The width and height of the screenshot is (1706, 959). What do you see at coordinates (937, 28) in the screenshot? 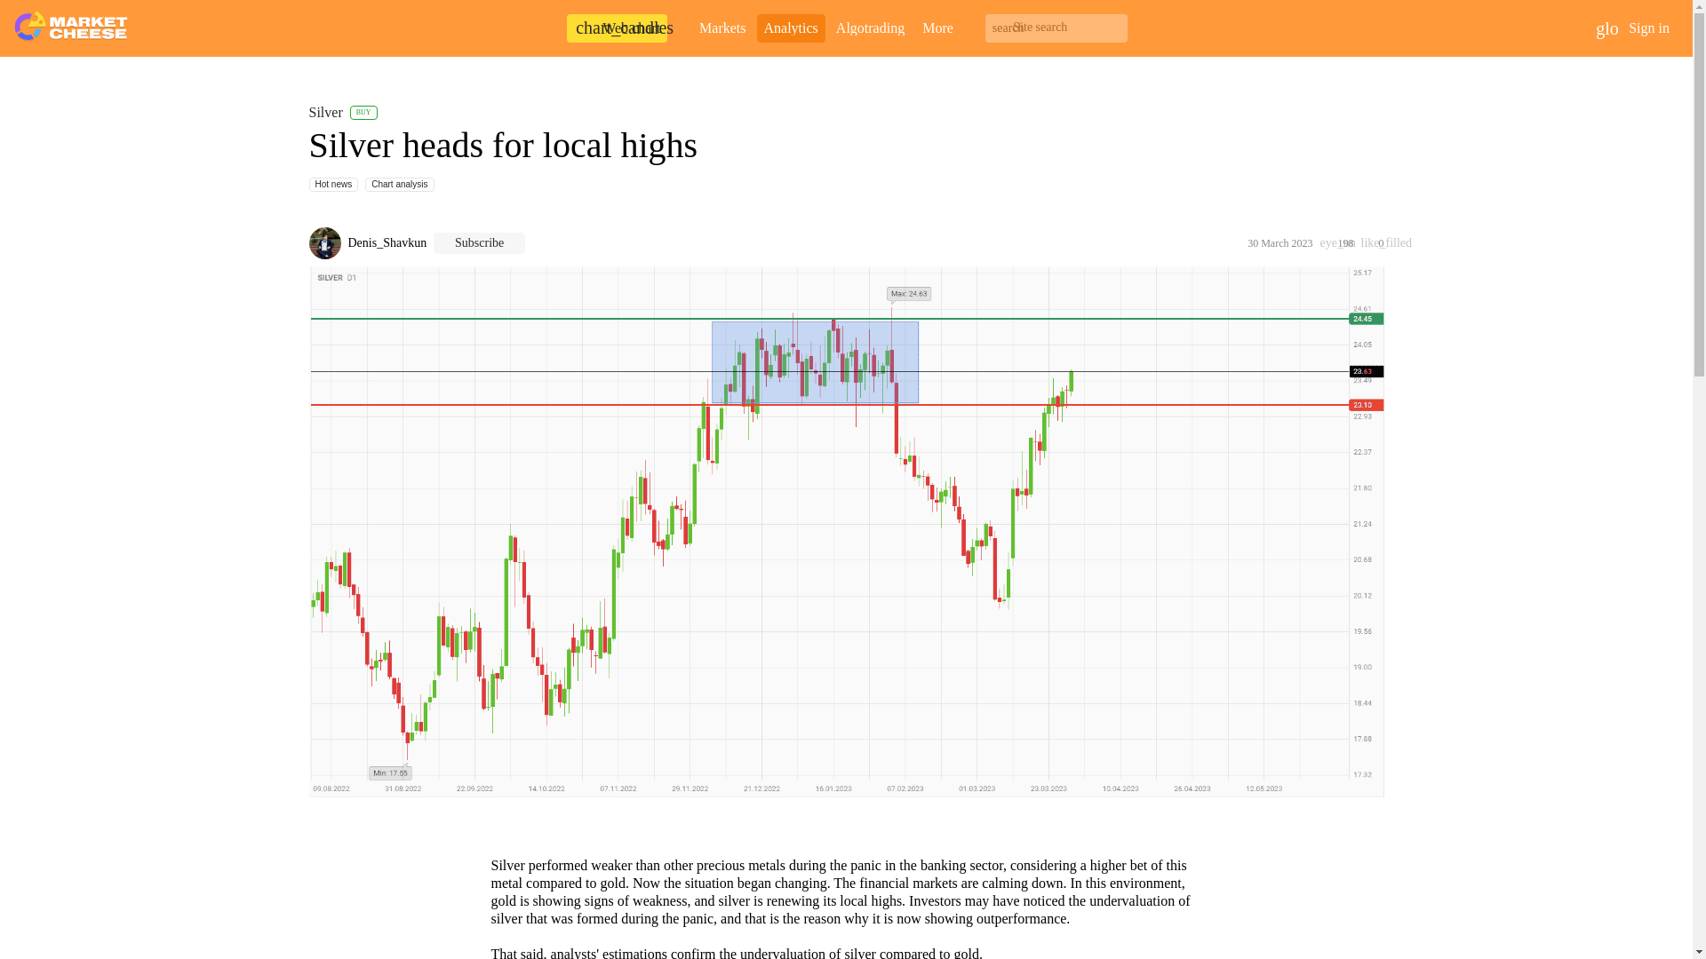
I see `More` at bounding box center [937, 28].